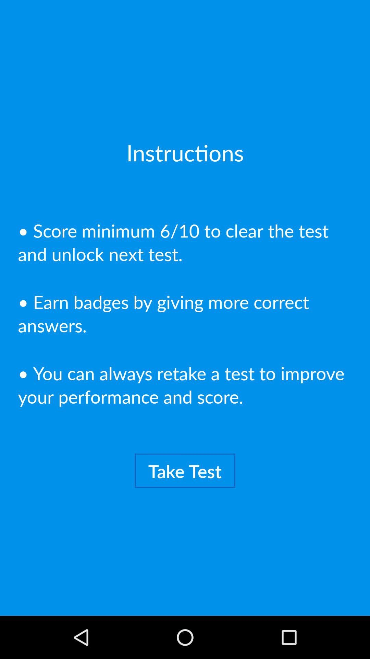 Image resolution: width=370 pixels, height=659 pixels. I want to click on open the icon at the bottom, so click(185, 471).